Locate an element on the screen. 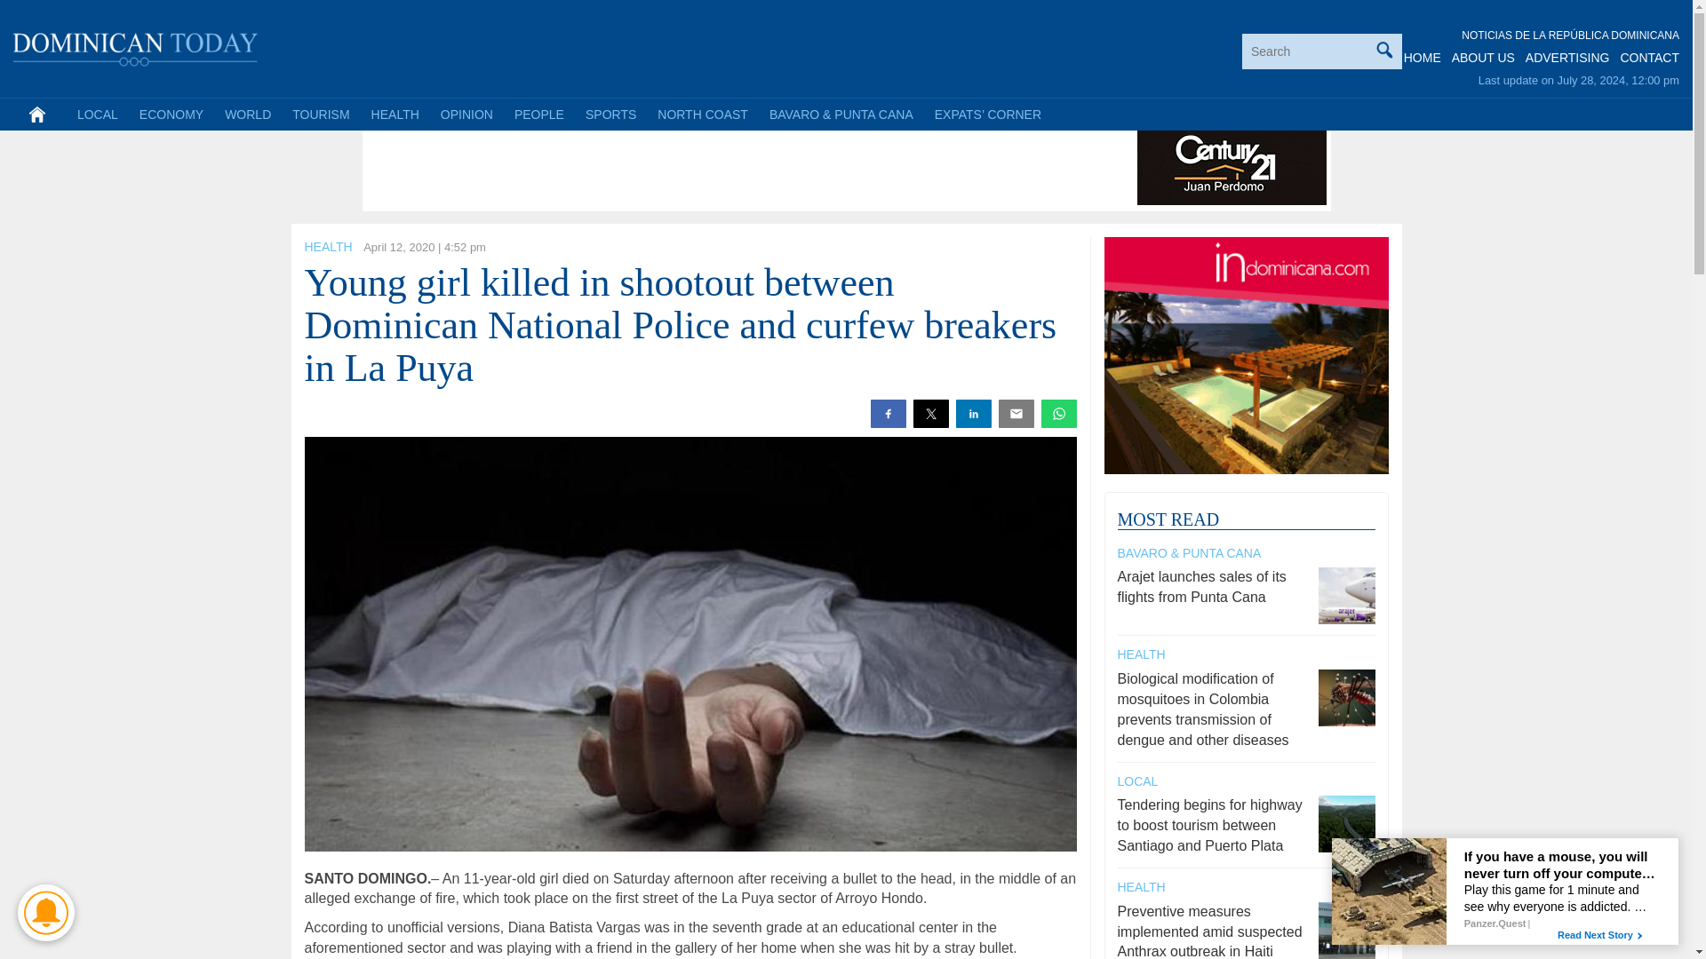  Dominican Today News - Santo Domingo and Dominican Republic is located at coordinates (136, 46).